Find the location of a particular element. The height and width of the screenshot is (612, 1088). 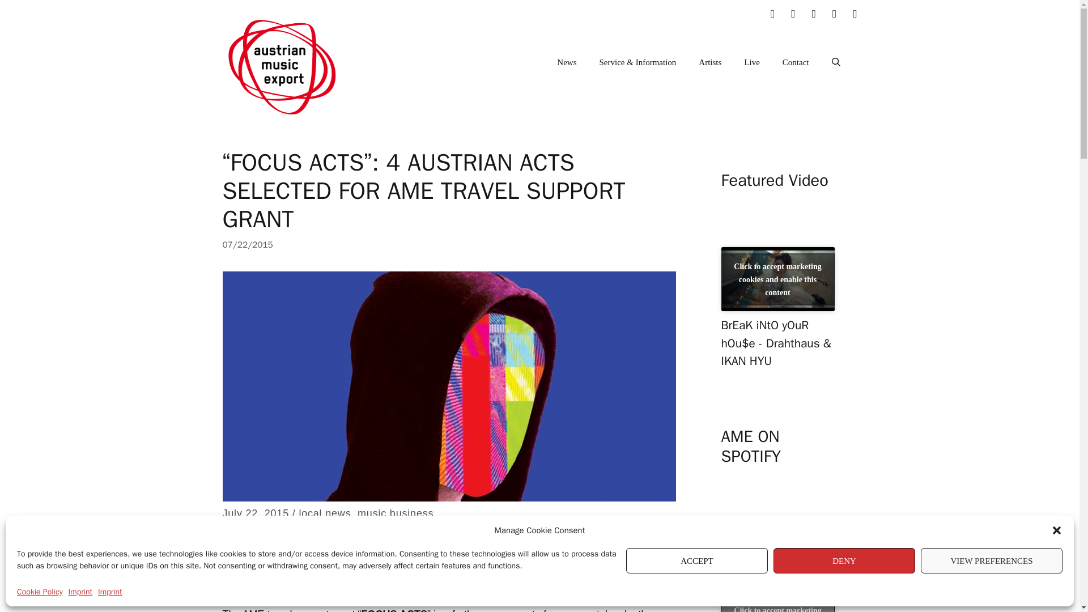

ACCEPT is located at coordinates (697, 560).